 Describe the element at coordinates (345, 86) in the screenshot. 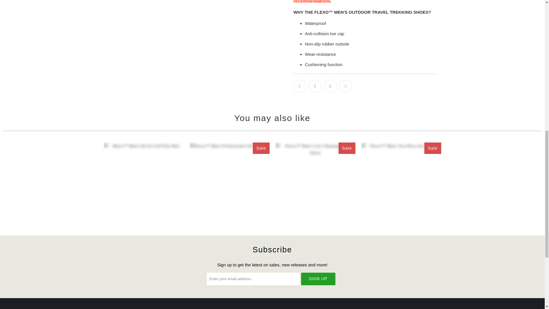

I see `Email this to a friend` at that location.